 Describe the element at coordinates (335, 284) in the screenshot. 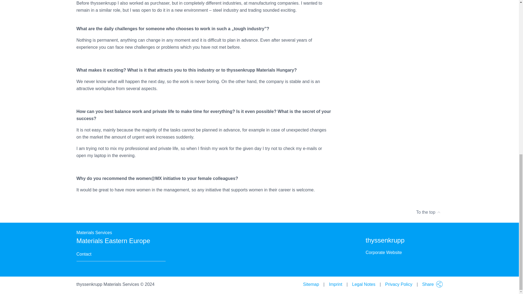

I see `Imprint` at that location.